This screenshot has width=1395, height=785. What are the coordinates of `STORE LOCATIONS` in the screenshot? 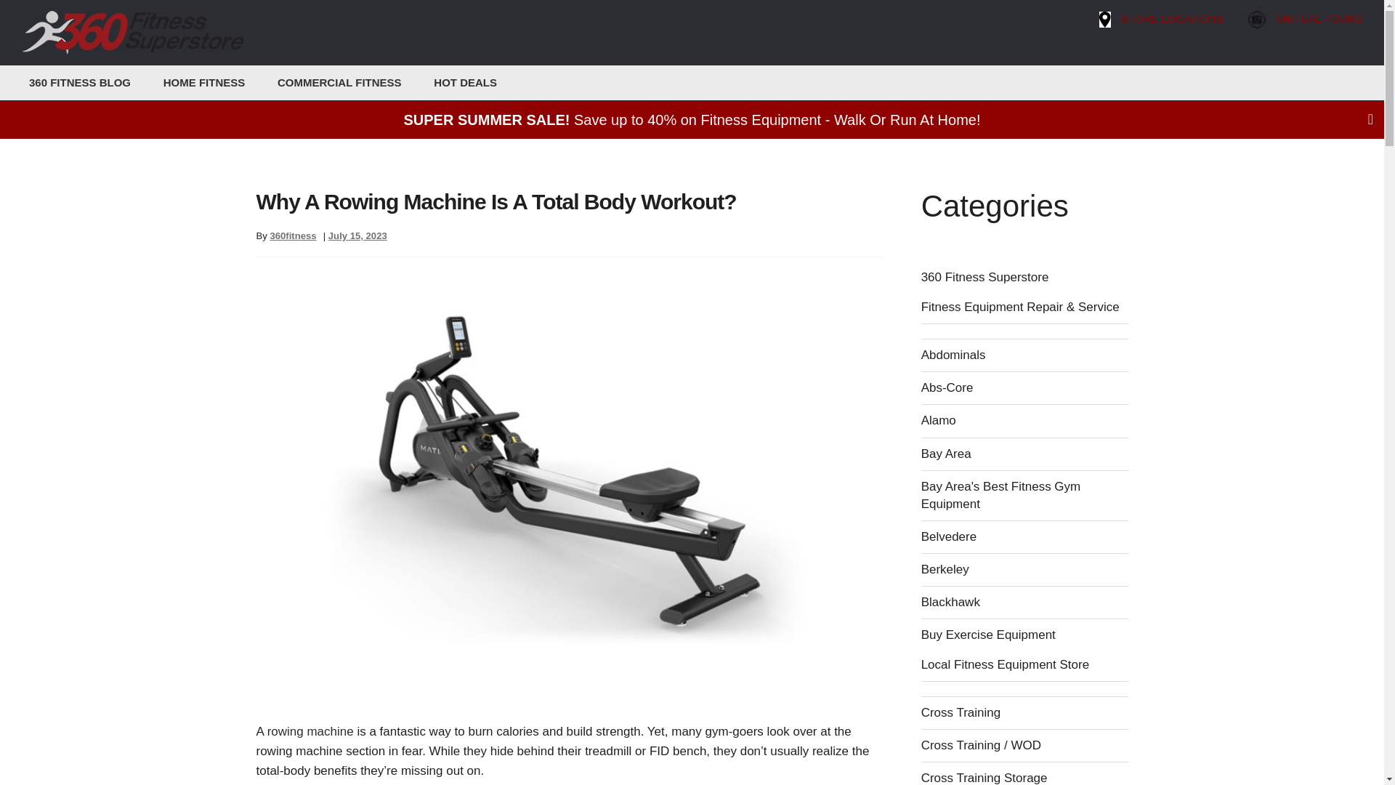 It's located at (1171, 19).